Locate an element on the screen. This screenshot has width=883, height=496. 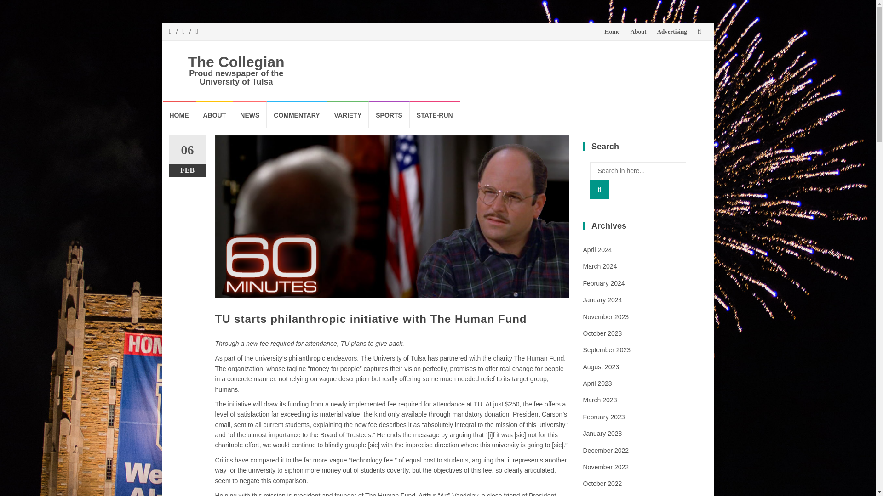
ABOUT is located at coordinates (214, 114).